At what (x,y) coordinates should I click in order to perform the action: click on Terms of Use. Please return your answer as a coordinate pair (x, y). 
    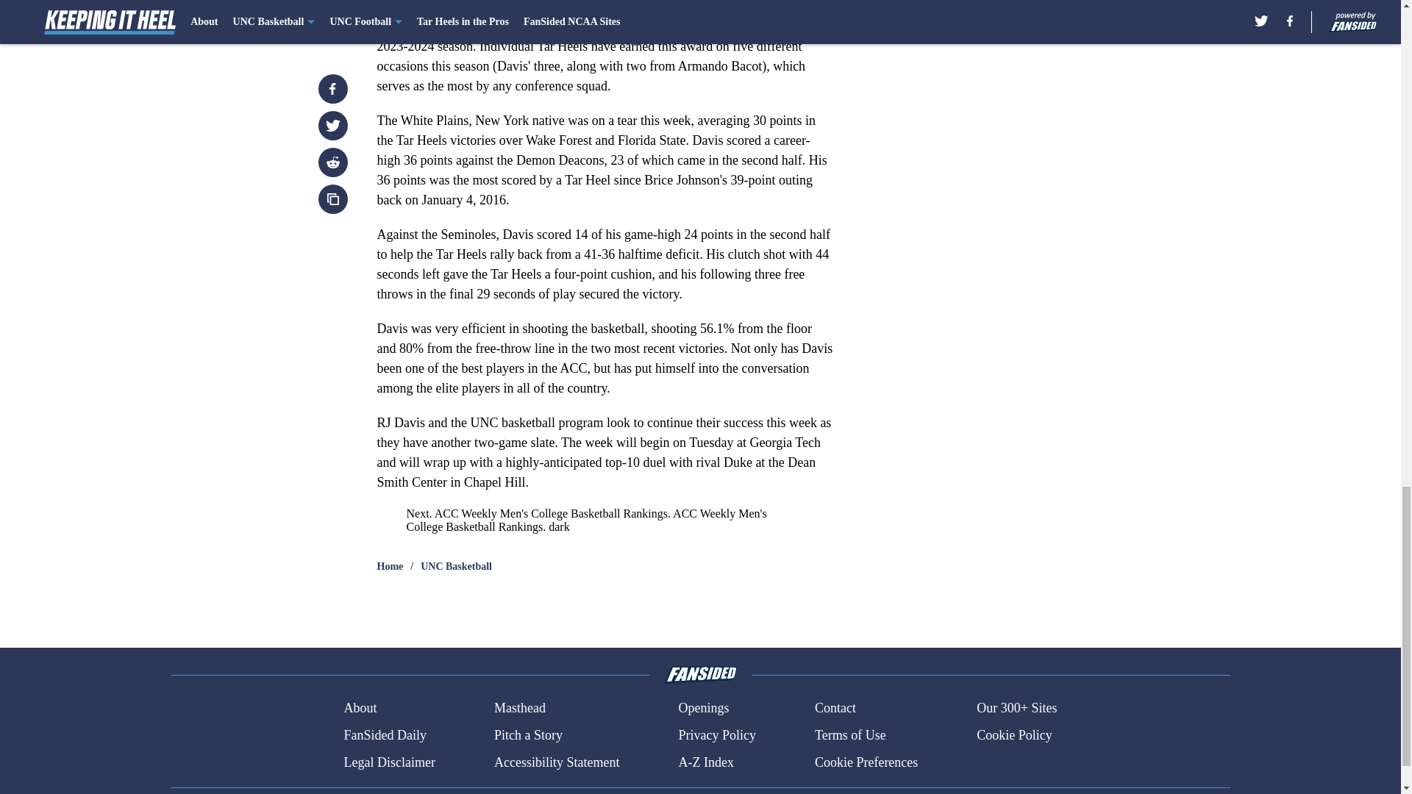
    Looking at the image, I should click on (850, 735).